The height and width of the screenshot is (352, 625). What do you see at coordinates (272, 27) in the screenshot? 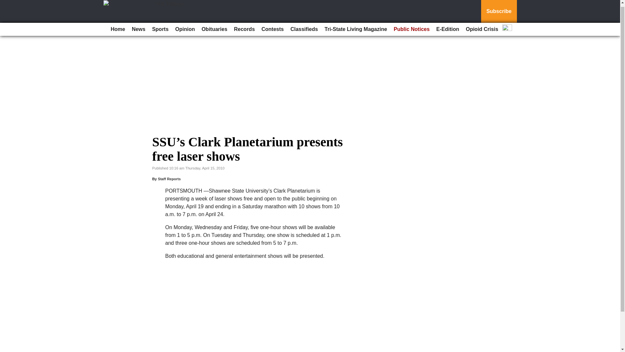
I see `Contests` at bounding box center [272, 27].